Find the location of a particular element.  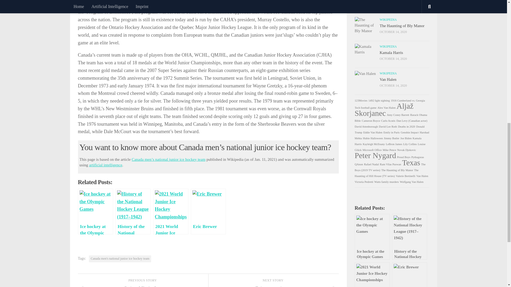

Caning of Charles Sumner is located at coordinates (143, 285).